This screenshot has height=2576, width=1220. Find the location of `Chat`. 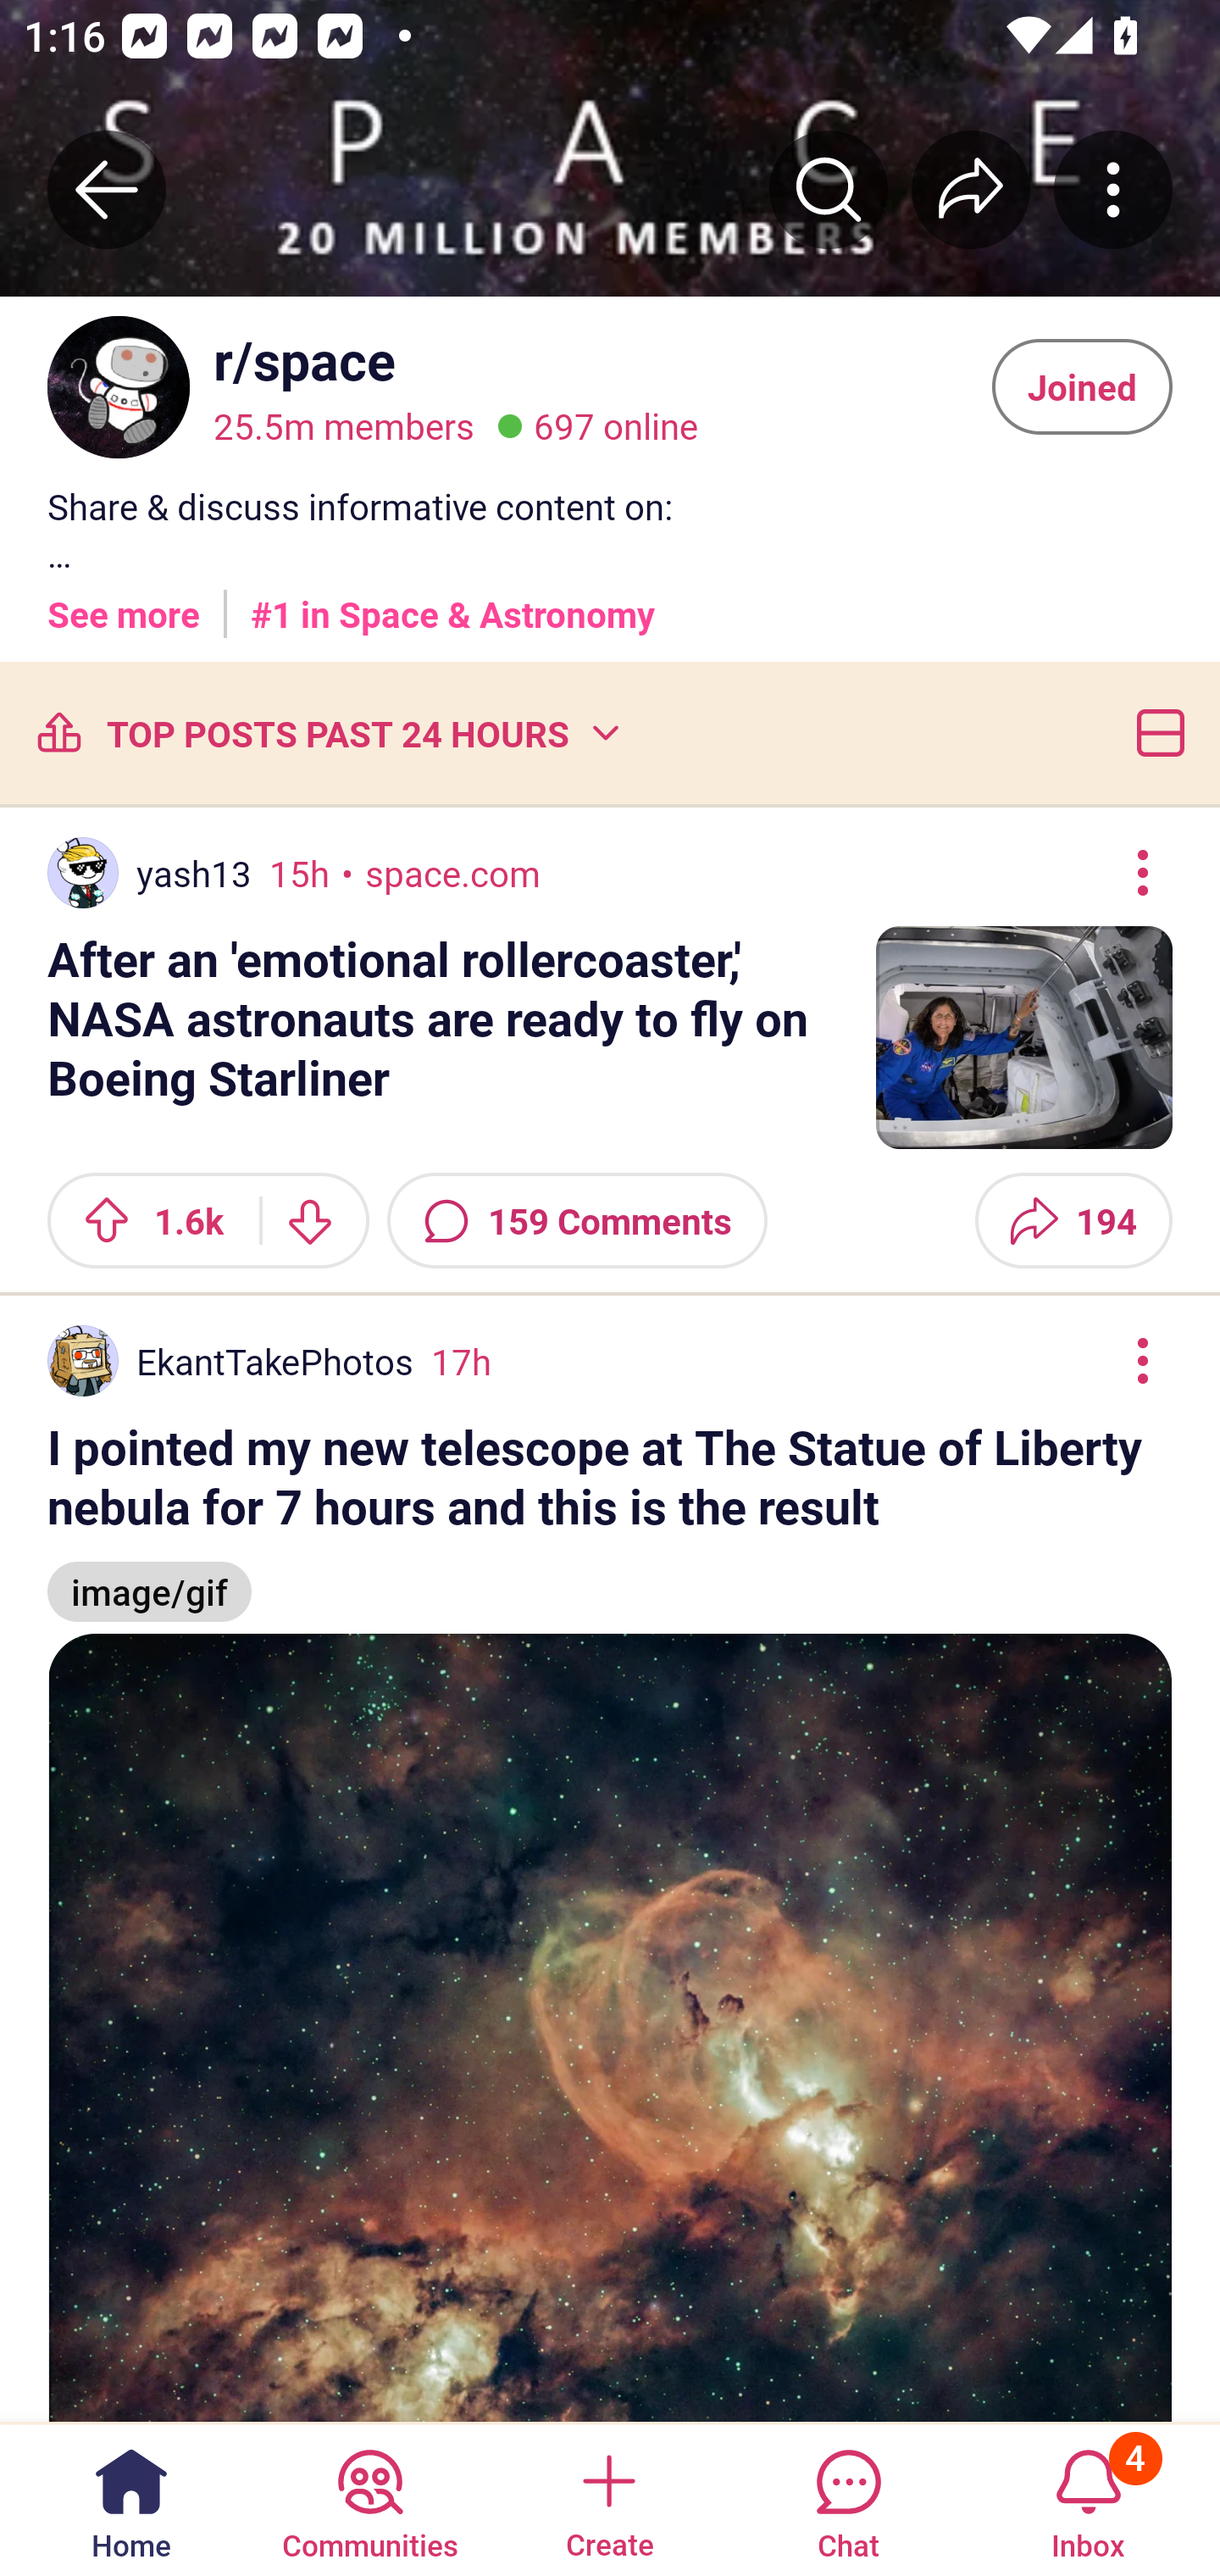

Chat is located at coordinates (848, 2498).